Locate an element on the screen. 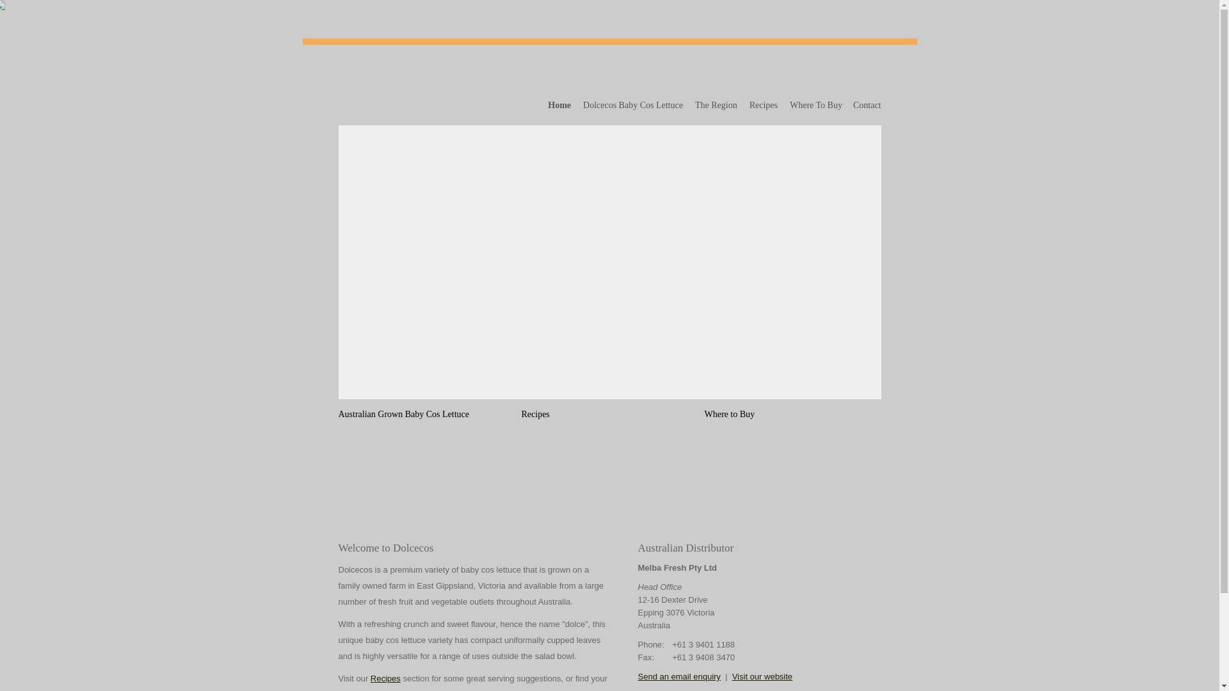 The height and width of the screenshot is (691, 1229). Recipes is located at coordinates (609, 475).